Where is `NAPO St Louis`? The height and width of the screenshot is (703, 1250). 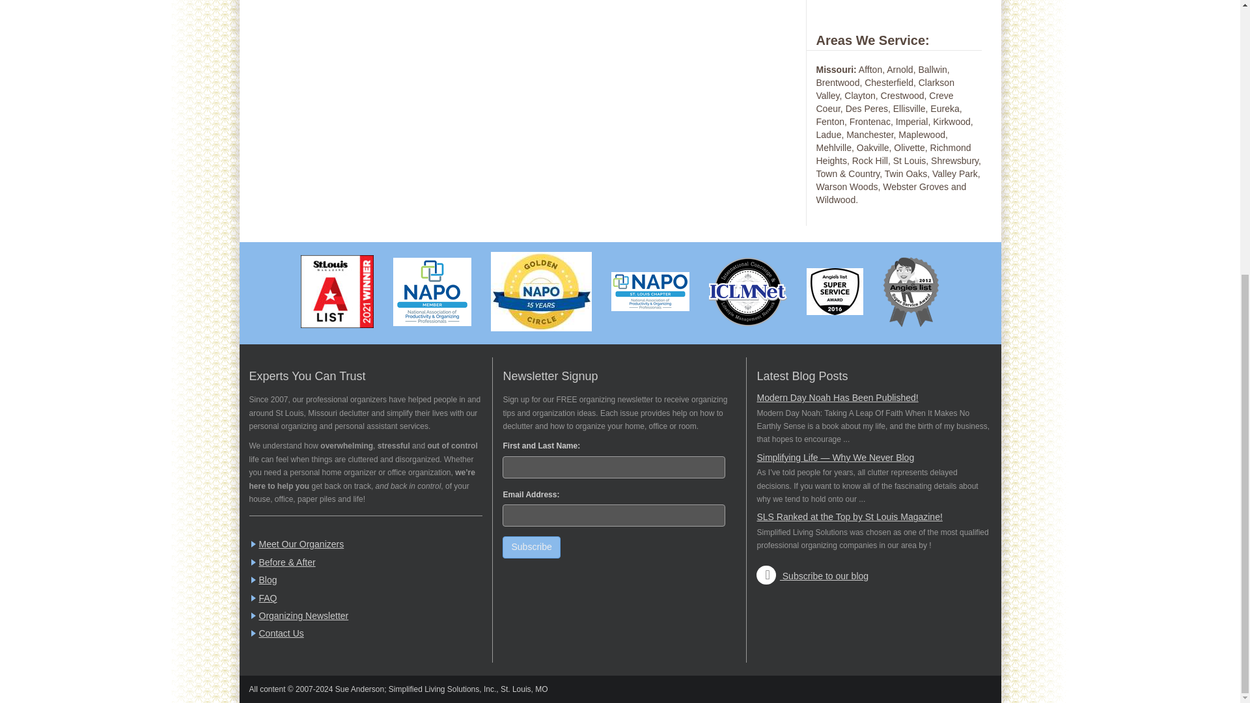
NAPO St Louis is located at coordinates (650, 291).